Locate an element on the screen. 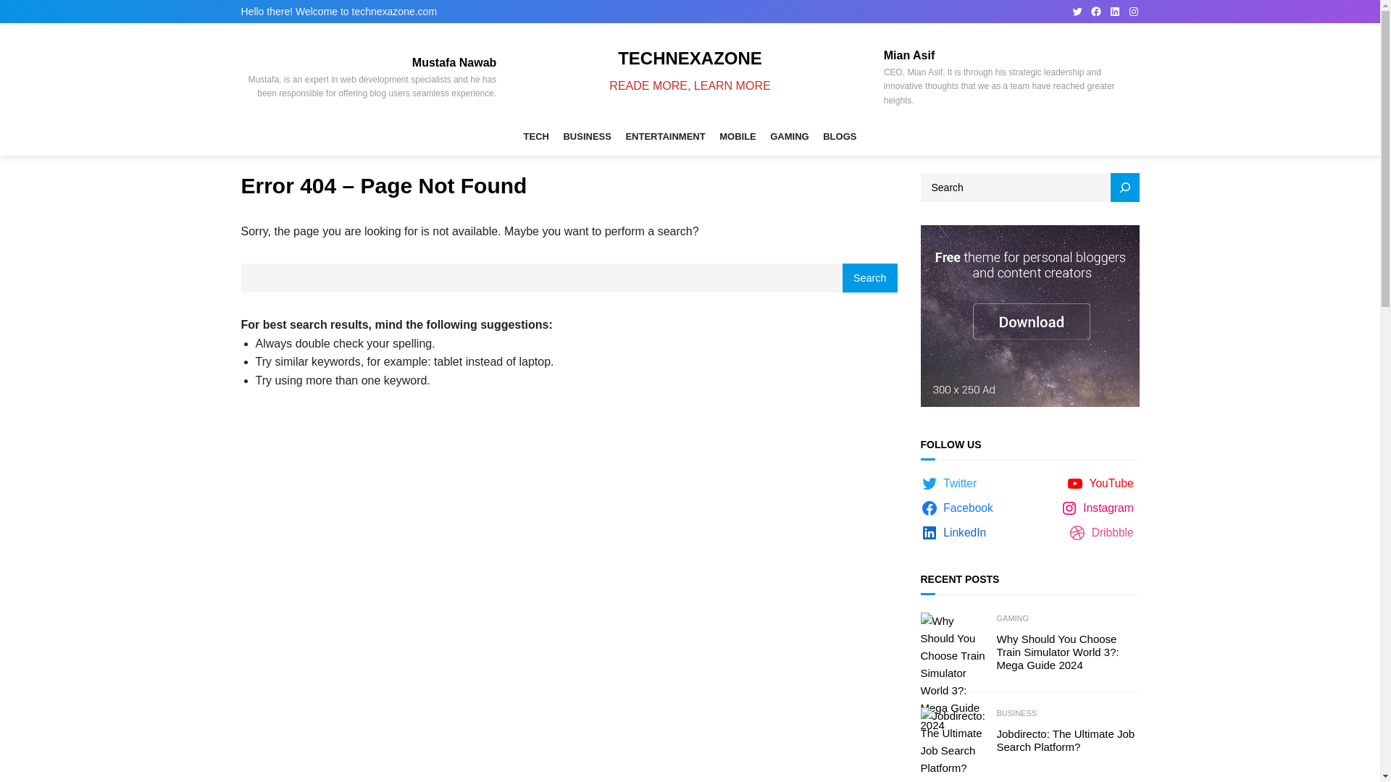  TECHNEXAZONE is located at coordinates (690, 58).